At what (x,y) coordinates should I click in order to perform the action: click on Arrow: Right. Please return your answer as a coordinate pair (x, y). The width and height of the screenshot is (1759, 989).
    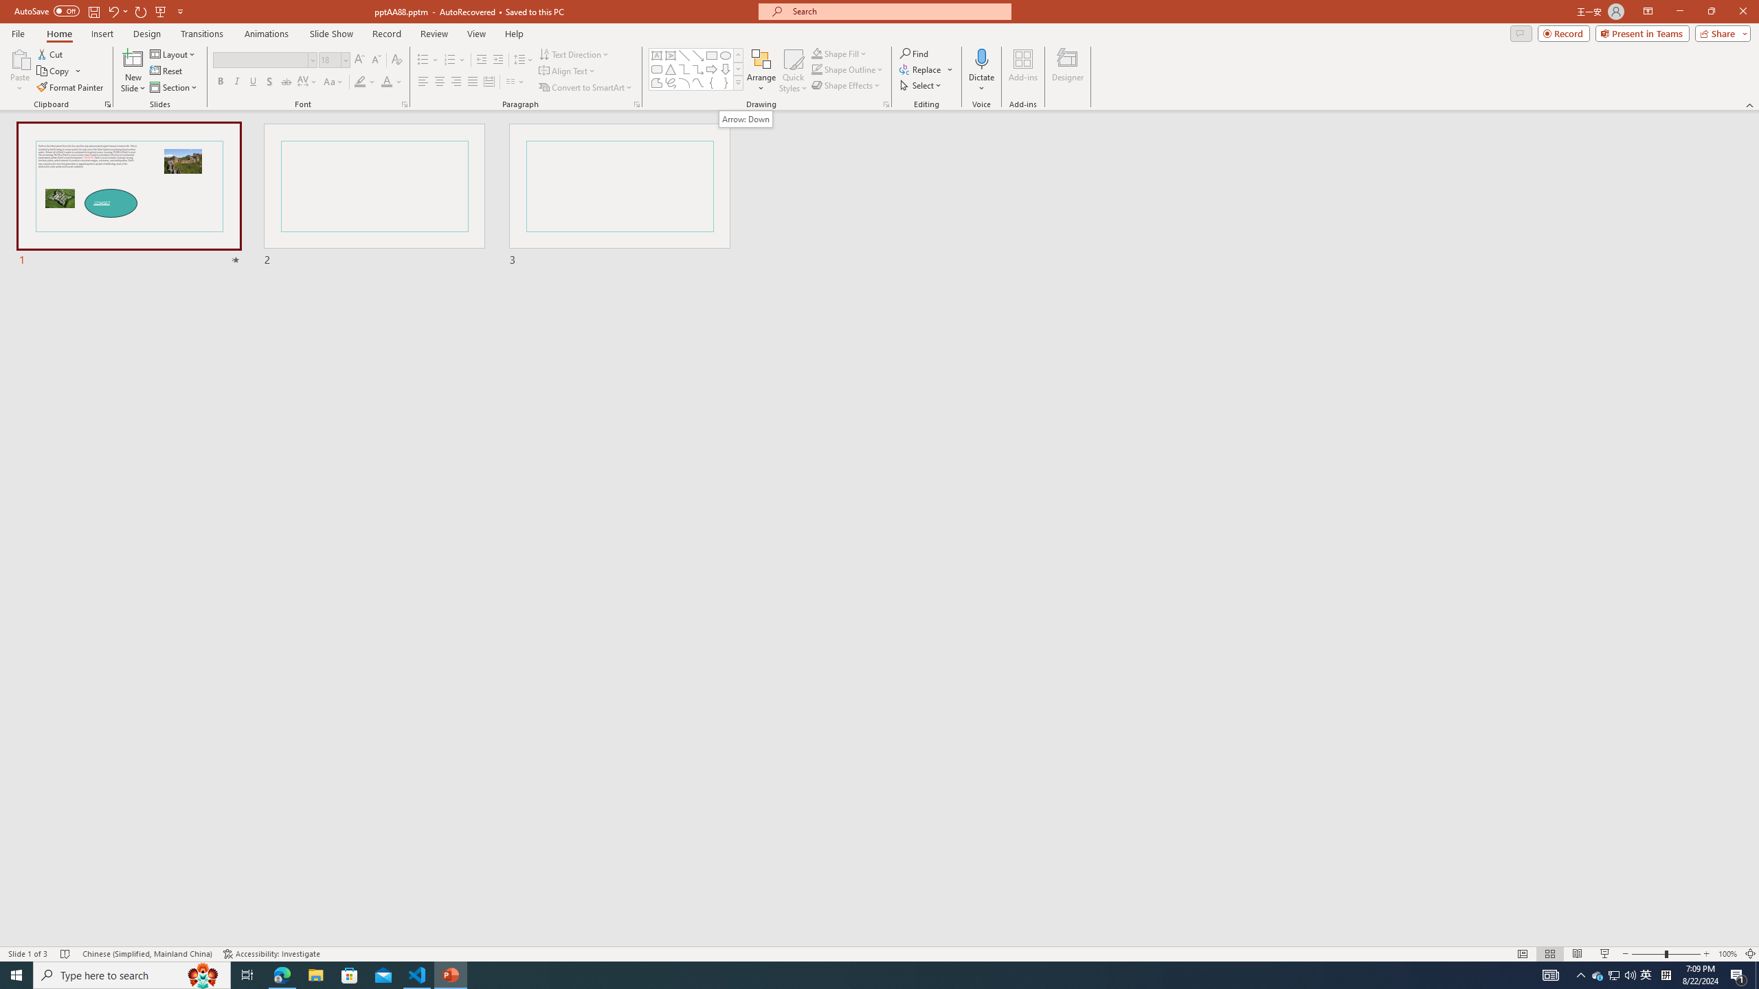
    Looking at the image, I should click on (712, 69).